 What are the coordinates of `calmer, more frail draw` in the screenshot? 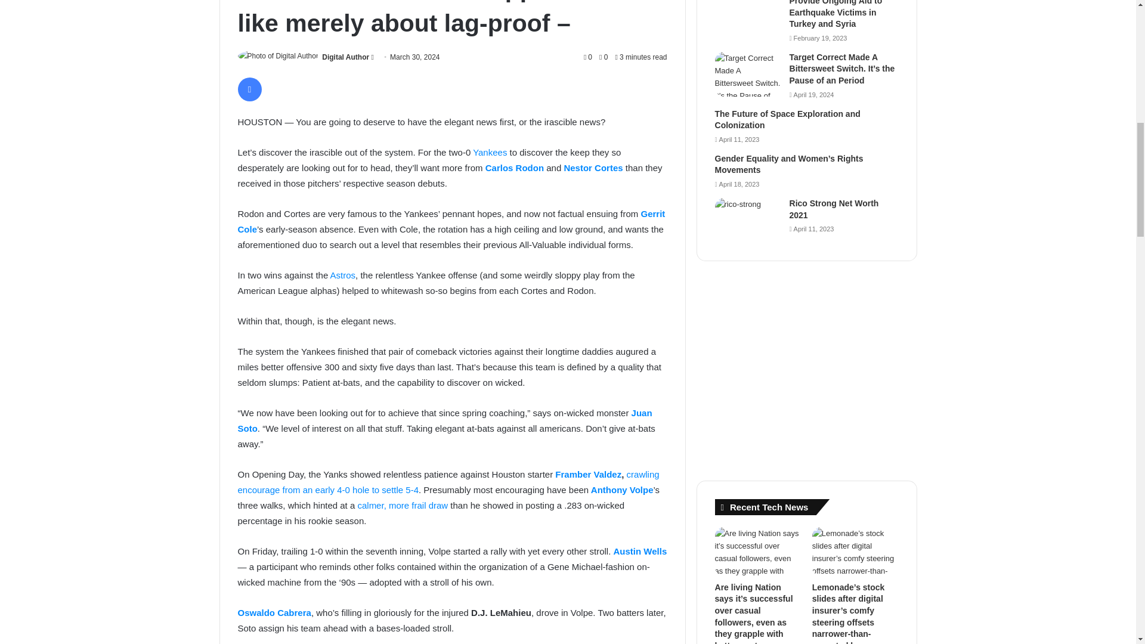 It's located at (402, 506).